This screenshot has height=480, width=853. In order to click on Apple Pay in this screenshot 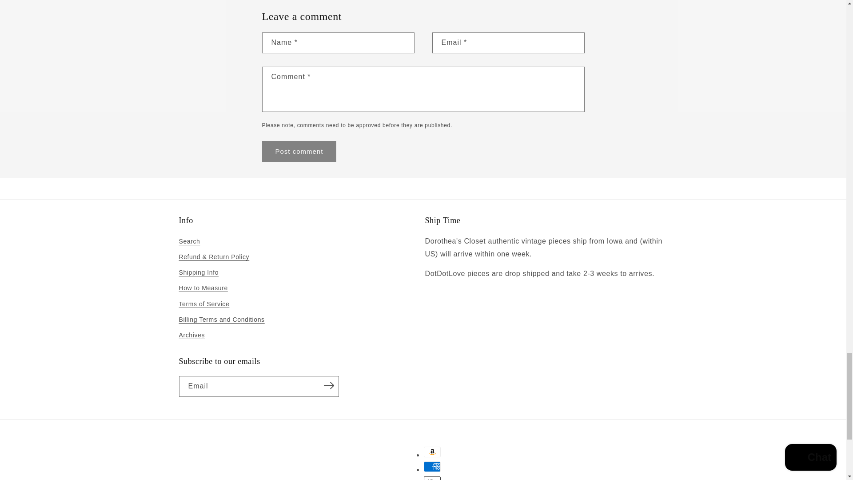, I will do `click(432, 478)`.